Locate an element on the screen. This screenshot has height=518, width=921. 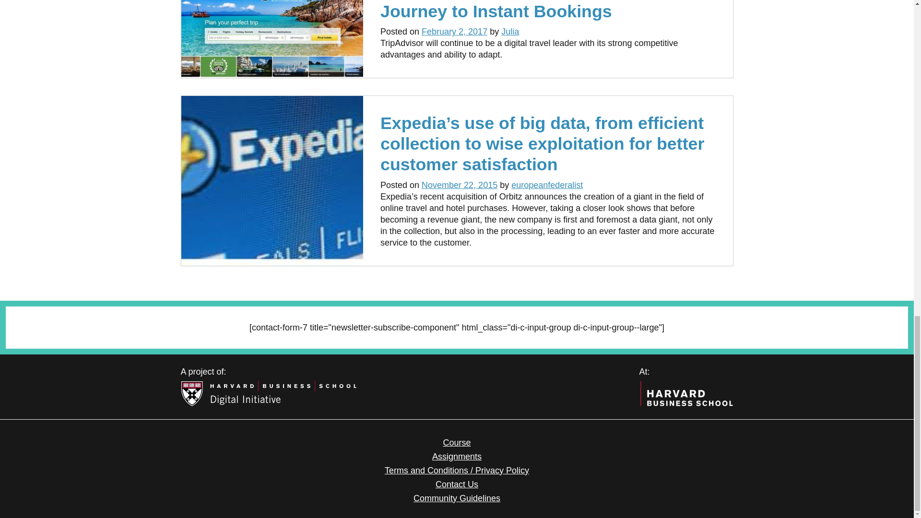
Contact Us is located at coordinates (457, 484).